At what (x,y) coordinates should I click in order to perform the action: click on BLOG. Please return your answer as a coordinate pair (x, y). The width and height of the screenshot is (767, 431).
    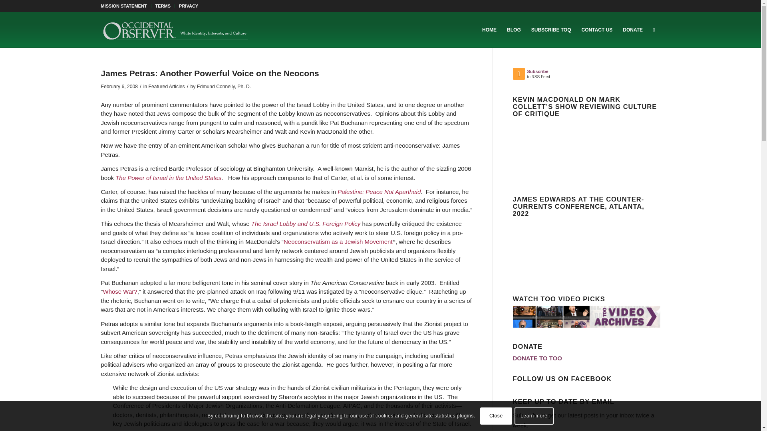
    Looking at the image, I should click on (514, 30).